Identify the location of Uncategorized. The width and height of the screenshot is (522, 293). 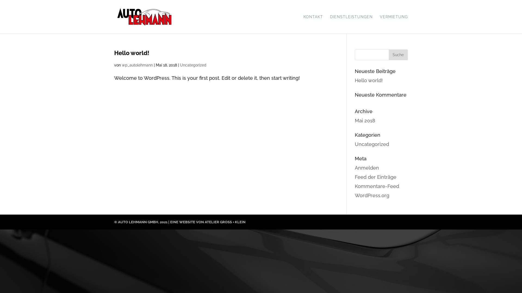
(193, 65).